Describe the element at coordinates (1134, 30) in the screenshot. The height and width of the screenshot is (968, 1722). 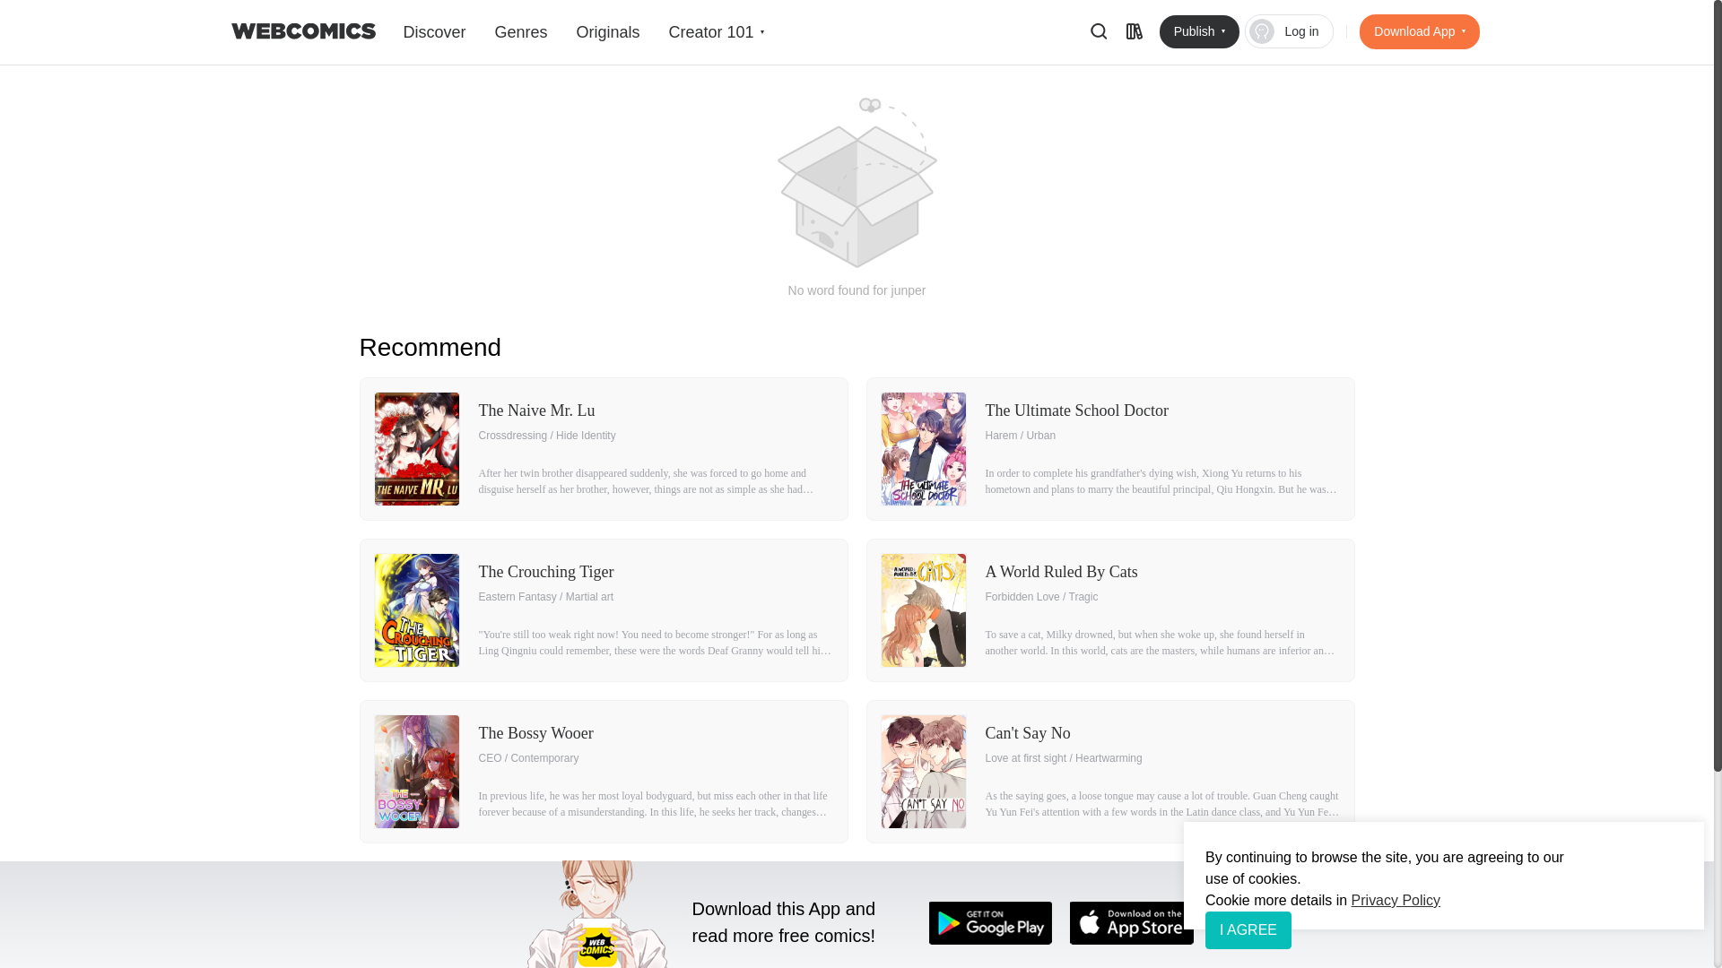
I see `sheet` at that location.